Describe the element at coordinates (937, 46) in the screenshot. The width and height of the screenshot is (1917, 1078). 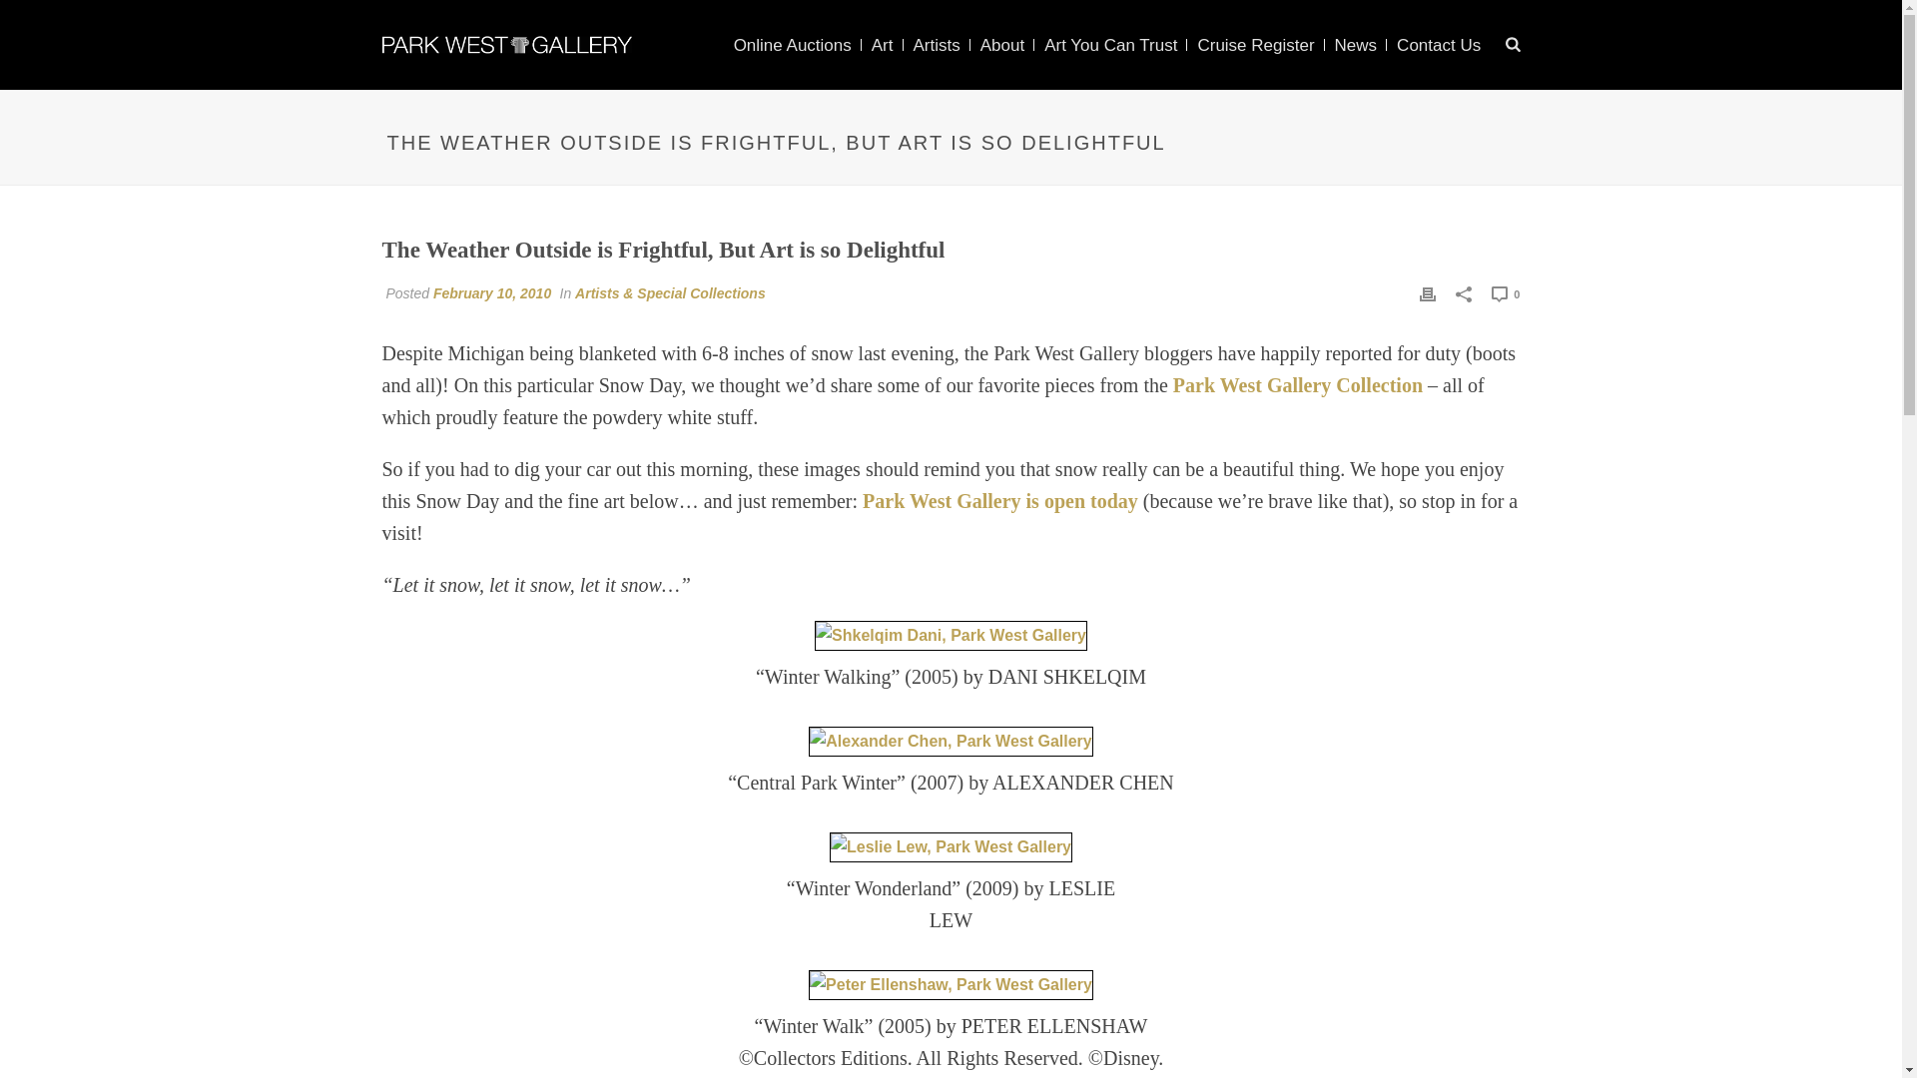
I see `Artists` at that location.